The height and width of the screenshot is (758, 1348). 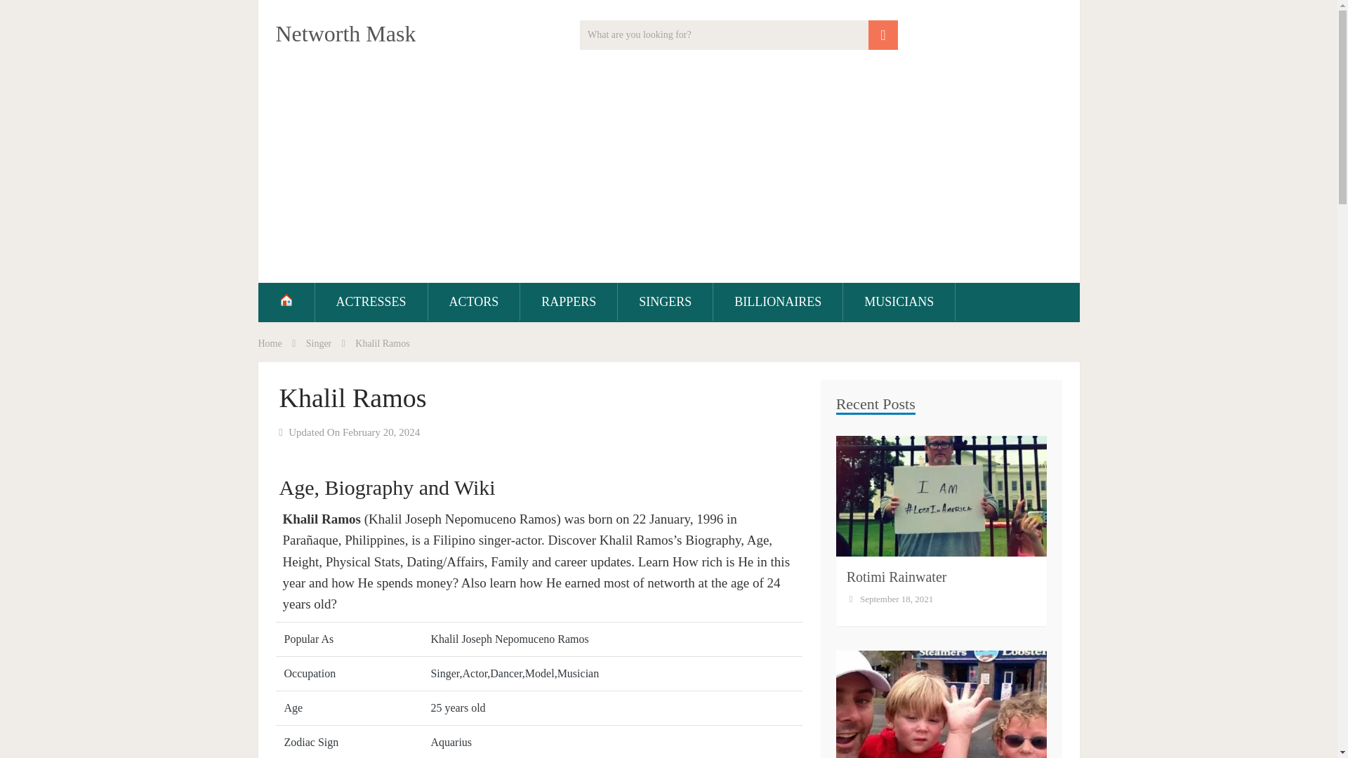 I want to click on ACTRESSES, so click(x=371, y=301).